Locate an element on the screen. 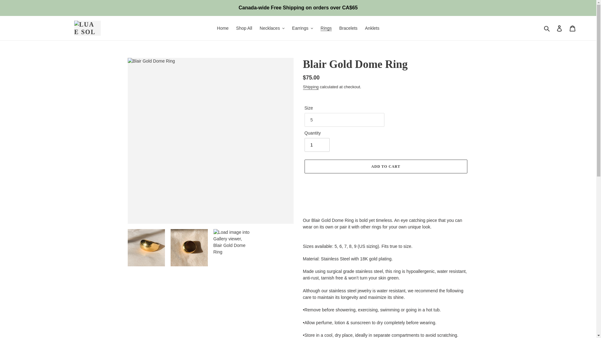  Log in is located at coordinates (559, 28).